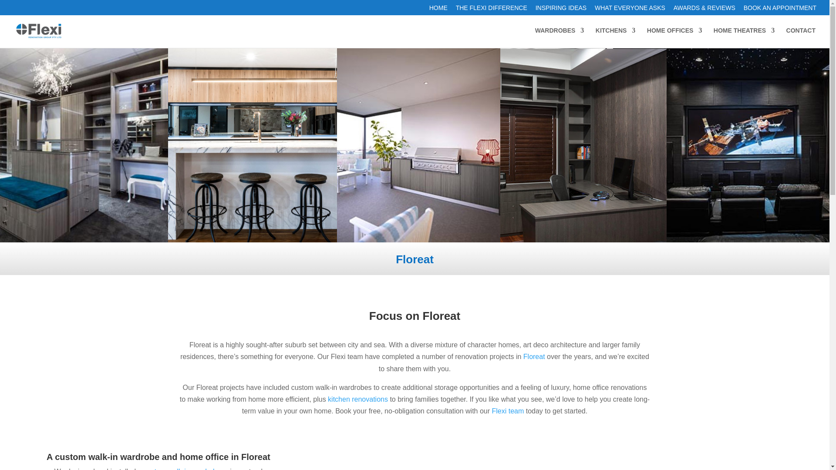 Image resolution: width=836 pixels, height=470 pixels. Describe the element at coordinates (182, 469) in the screenshot. I see `custom walk-in wardrobe` at that location.